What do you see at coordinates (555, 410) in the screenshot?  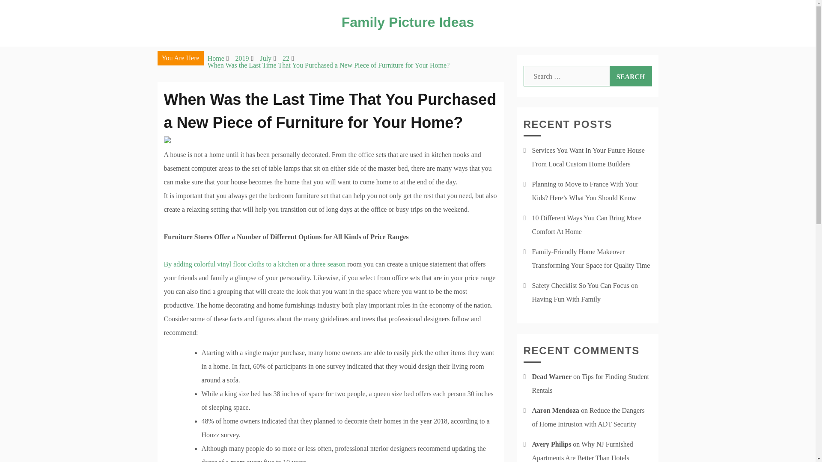 I see `Aaron Mendoza` at bounding box center [555, 410].